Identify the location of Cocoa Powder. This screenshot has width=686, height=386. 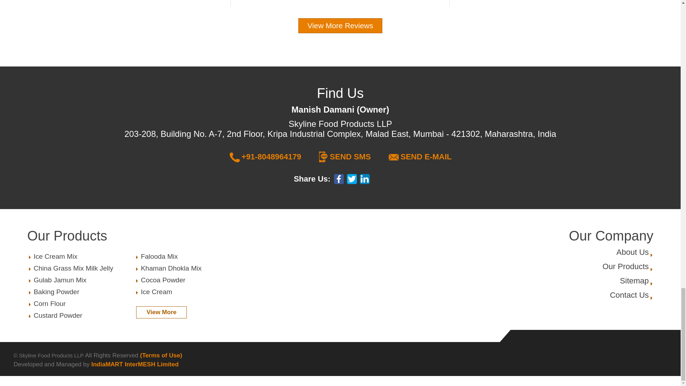
(340, 25).